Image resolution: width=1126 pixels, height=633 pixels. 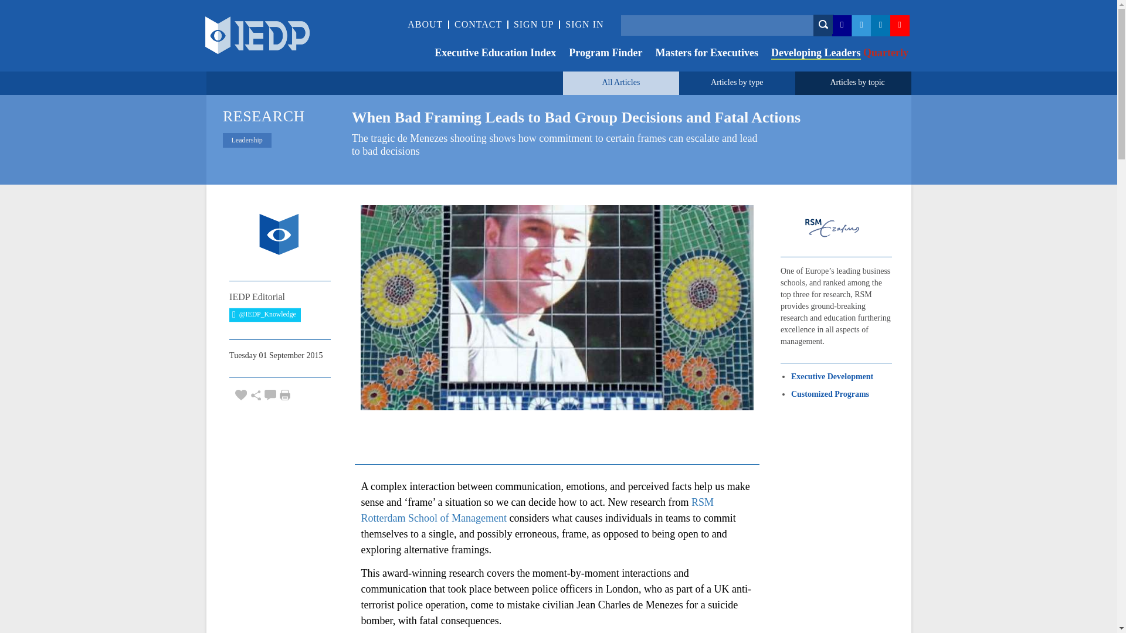 I want to click on Articles by type, so click(x=737, y=82).